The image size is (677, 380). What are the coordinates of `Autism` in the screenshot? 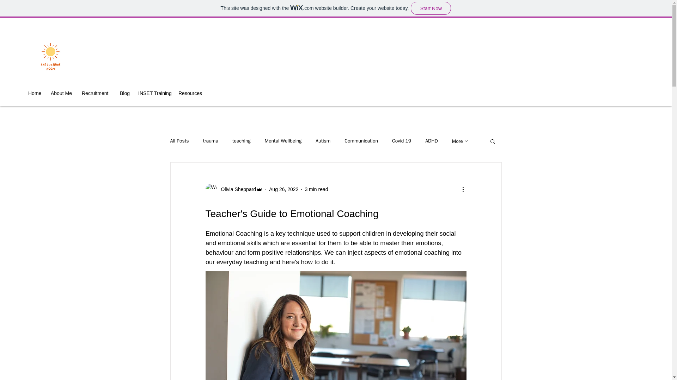 It's located at (323, 141).